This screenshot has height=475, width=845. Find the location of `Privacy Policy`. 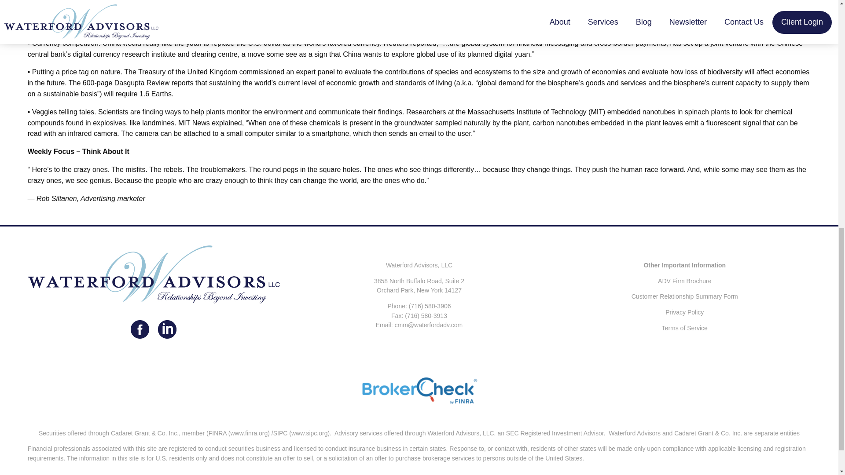

Privacy Policy is located at coordinates (685, 312).